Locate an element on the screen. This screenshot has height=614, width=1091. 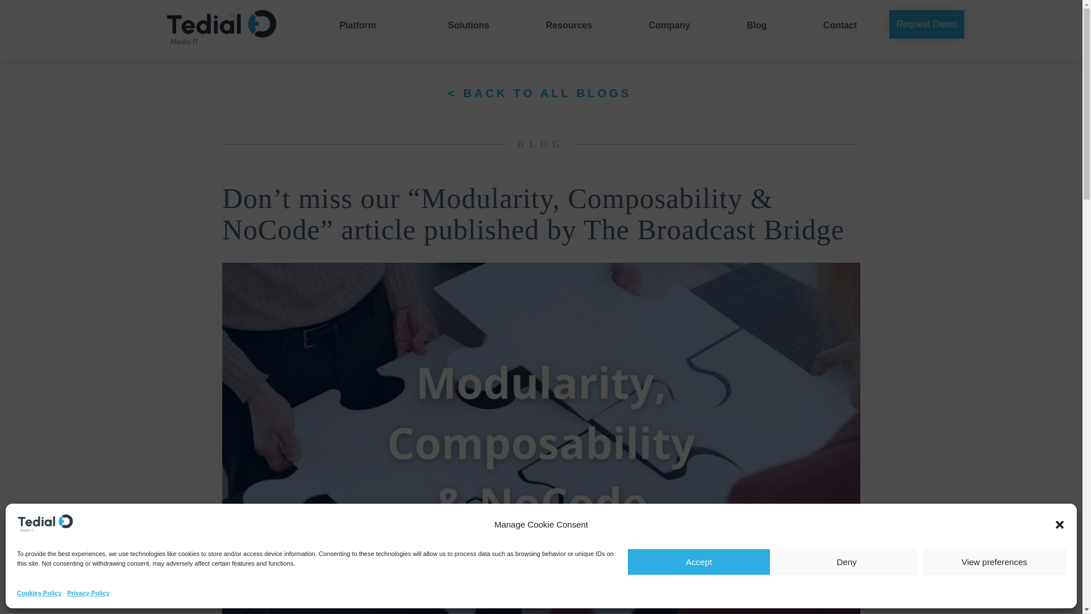
Accept is located at coordinates (699, 562).